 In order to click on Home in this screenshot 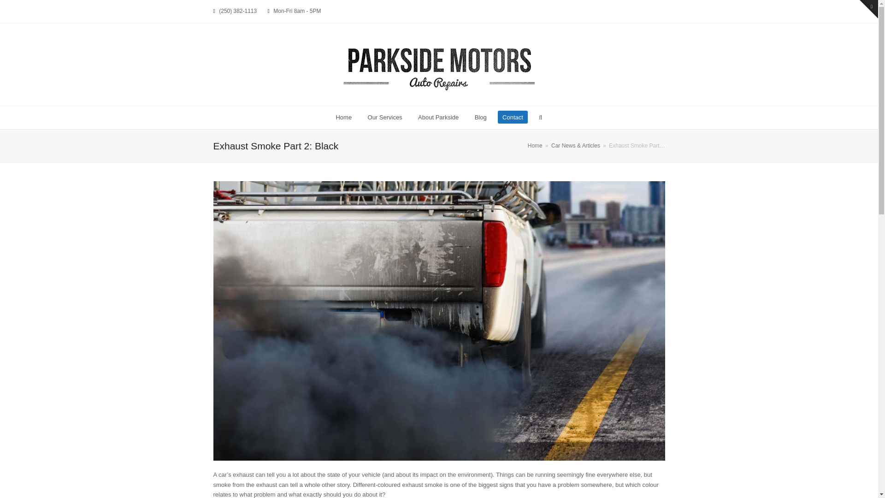, I will do `click(343, 117)`.